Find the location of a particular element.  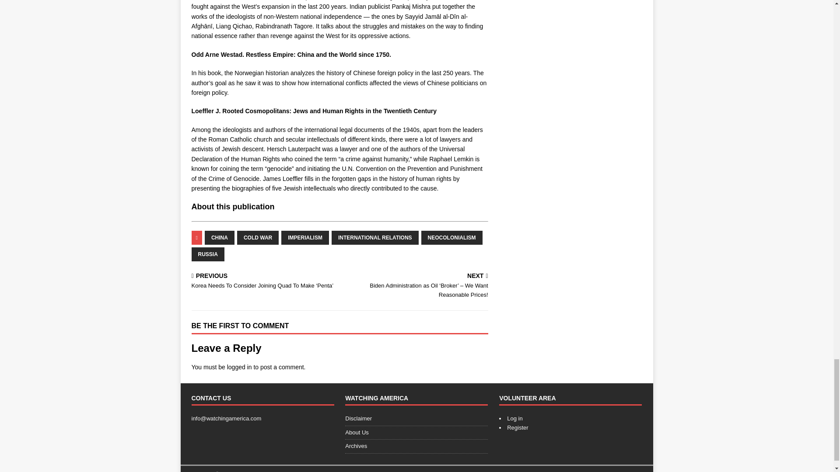

Log in is located at coordinates (514, 419).